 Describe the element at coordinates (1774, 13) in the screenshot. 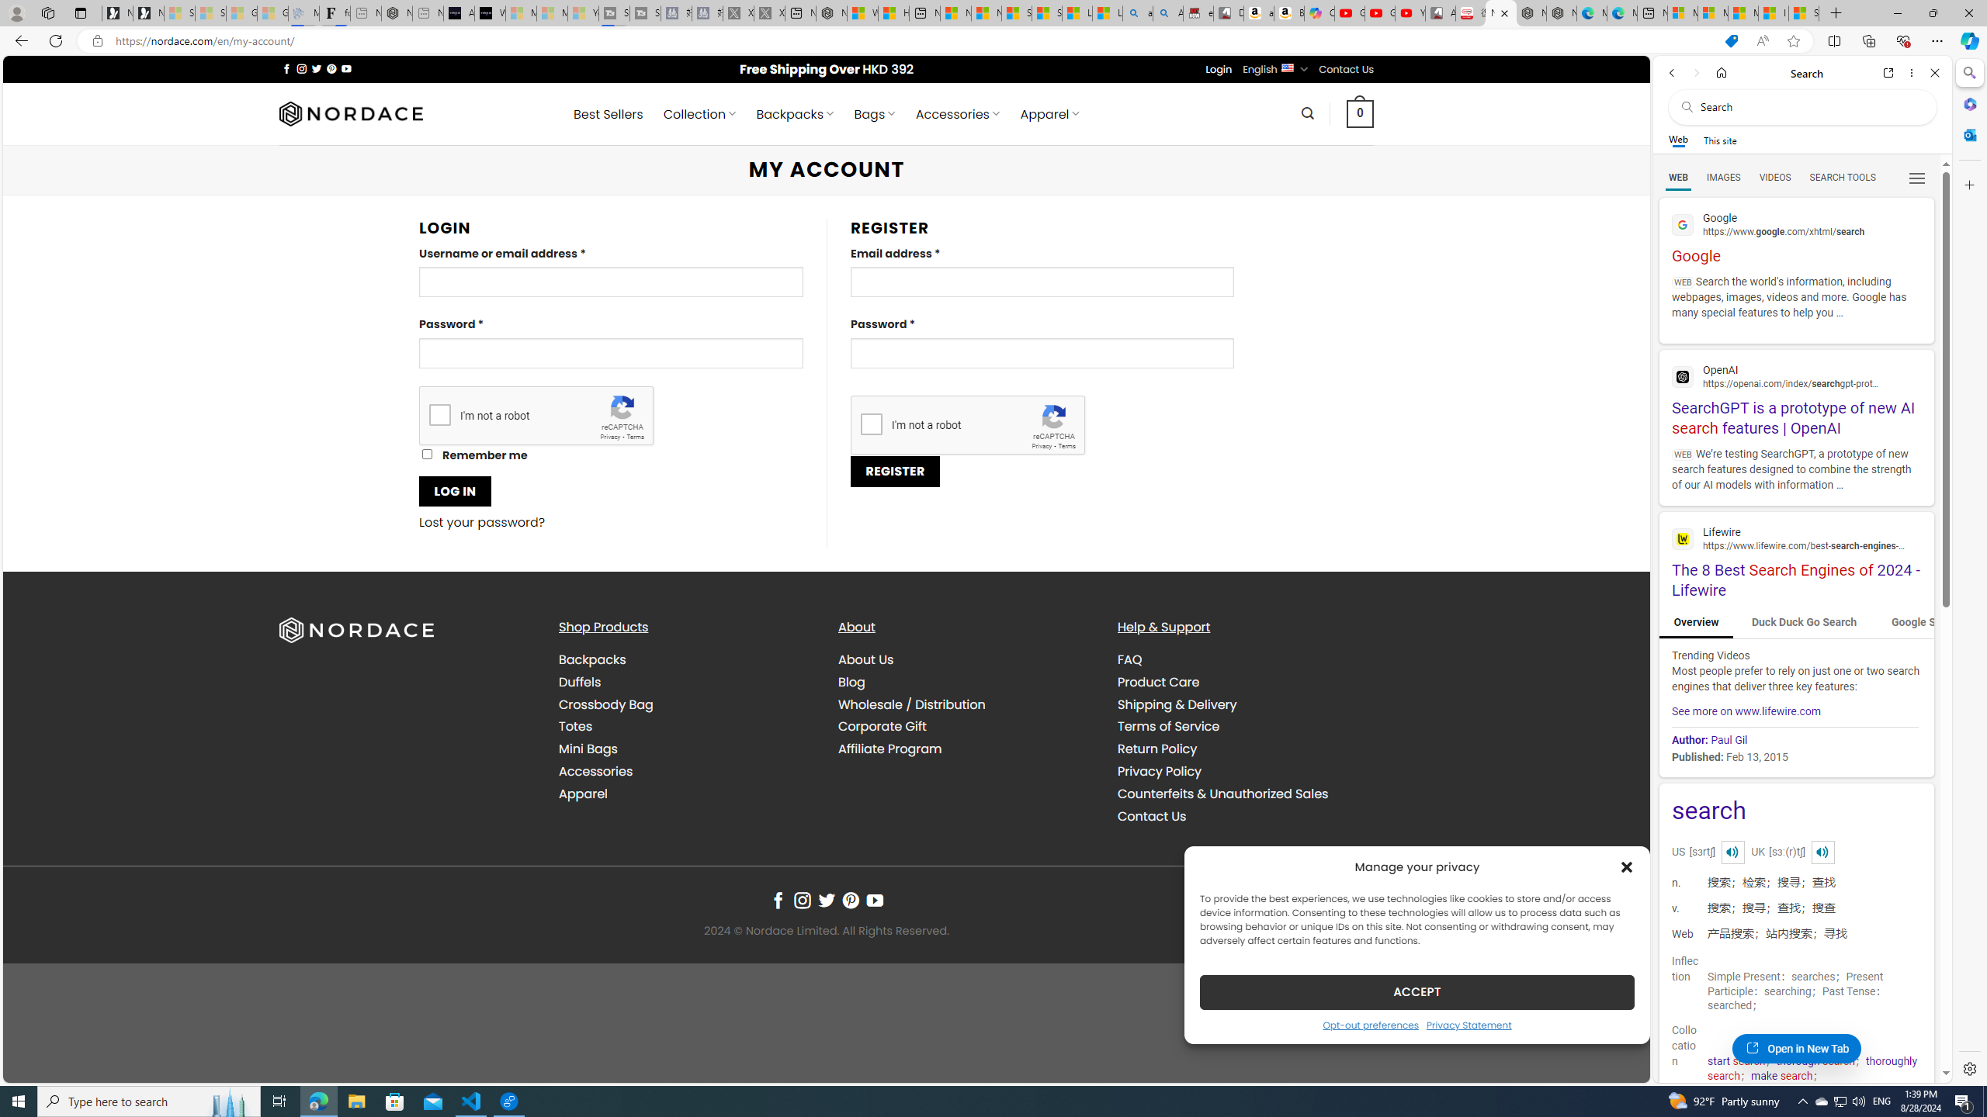

I see `I Gained 20 Pounds of Muscle in 30 Days! | Watch` at that location.